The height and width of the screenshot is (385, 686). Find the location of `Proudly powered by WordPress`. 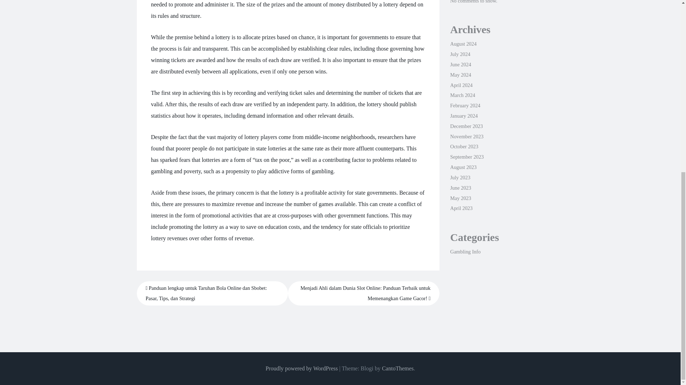

Proudly powered by WordPress is located at coordinates (302, 368).